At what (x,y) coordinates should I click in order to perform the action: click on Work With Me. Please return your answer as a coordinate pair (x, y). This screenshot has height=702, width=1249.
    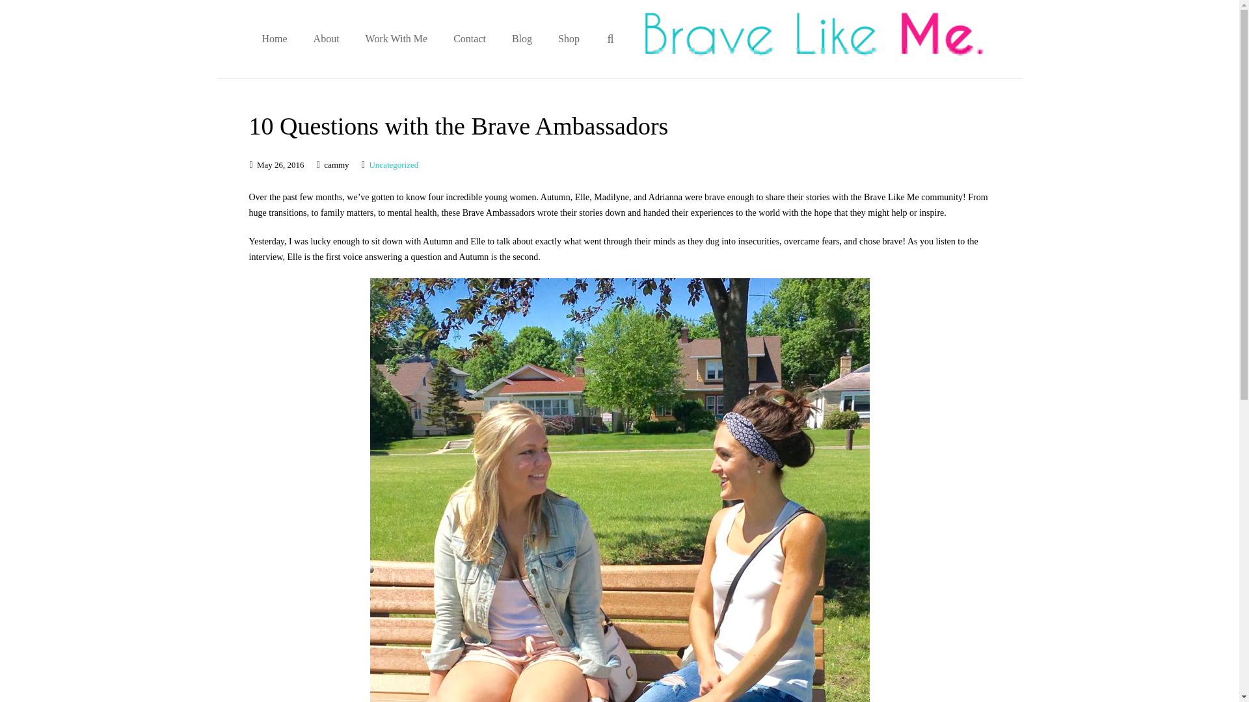
    Looking at the image, I should click on (396, 39).